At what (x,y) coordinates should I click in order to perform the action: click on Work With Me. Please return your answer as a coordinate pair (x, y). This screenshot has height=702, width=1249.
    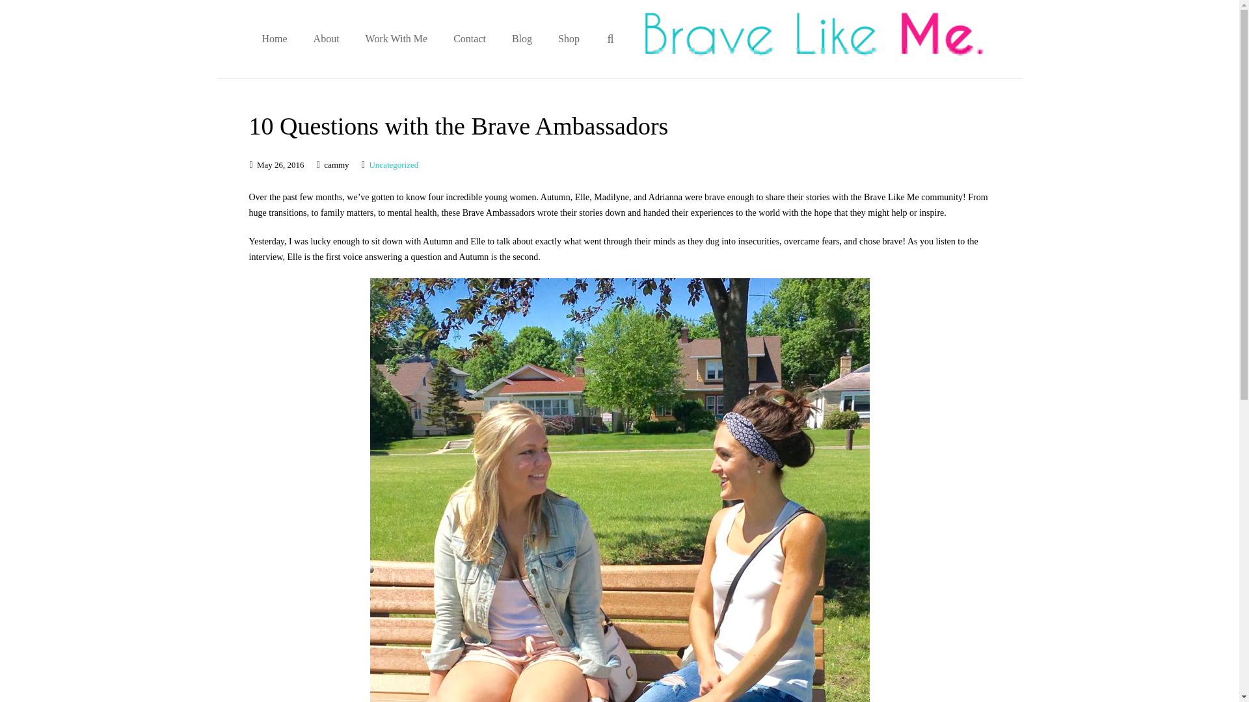
    Looking at the image, I should click on (396, 39).